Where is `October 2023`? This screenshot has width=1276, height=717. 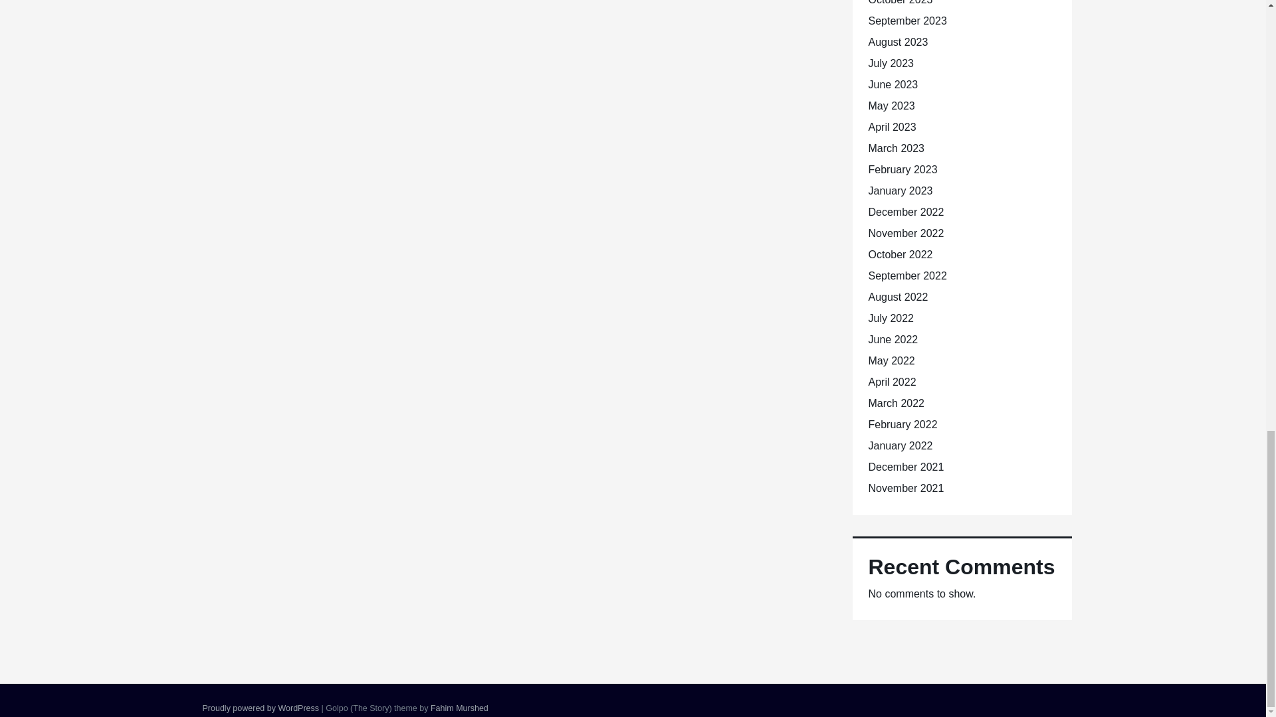
October 2023 is located at coordinates (900, 3).